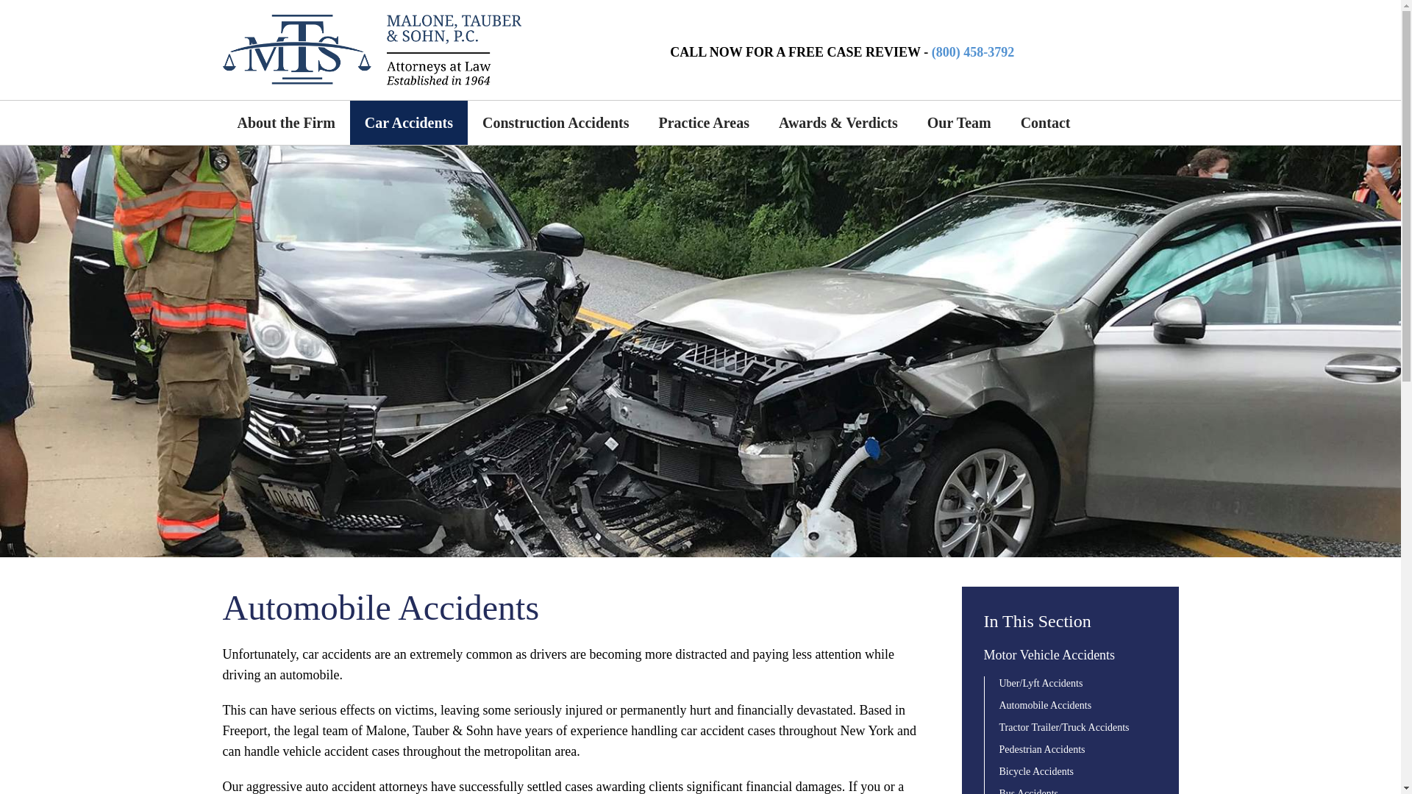 The width and height of the screenshot is (1412, 794). Describe the element at coordinates (1049, 654) in the screenshot. I see `Motor Vehicle Accidents` at that location.